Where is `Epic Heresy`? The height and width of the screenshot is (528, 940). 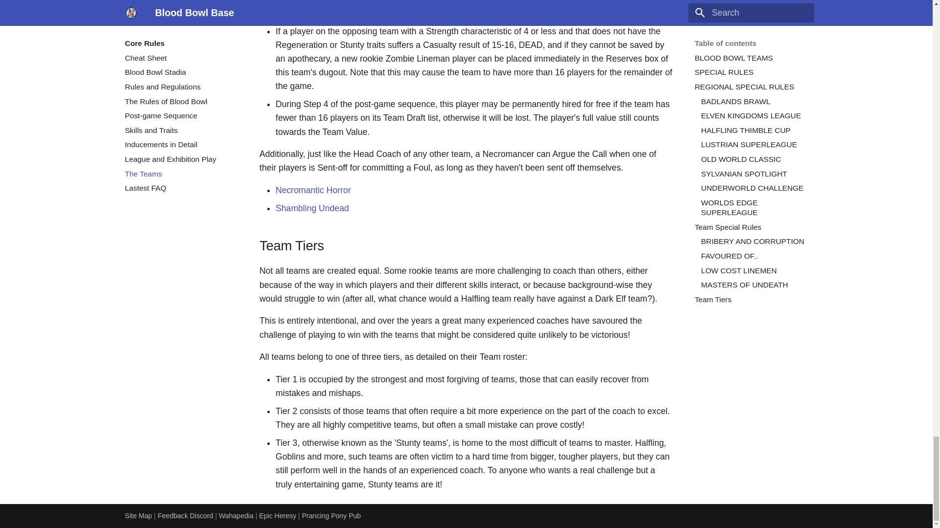 Epic Heresy is located at coordinates (278, 515).